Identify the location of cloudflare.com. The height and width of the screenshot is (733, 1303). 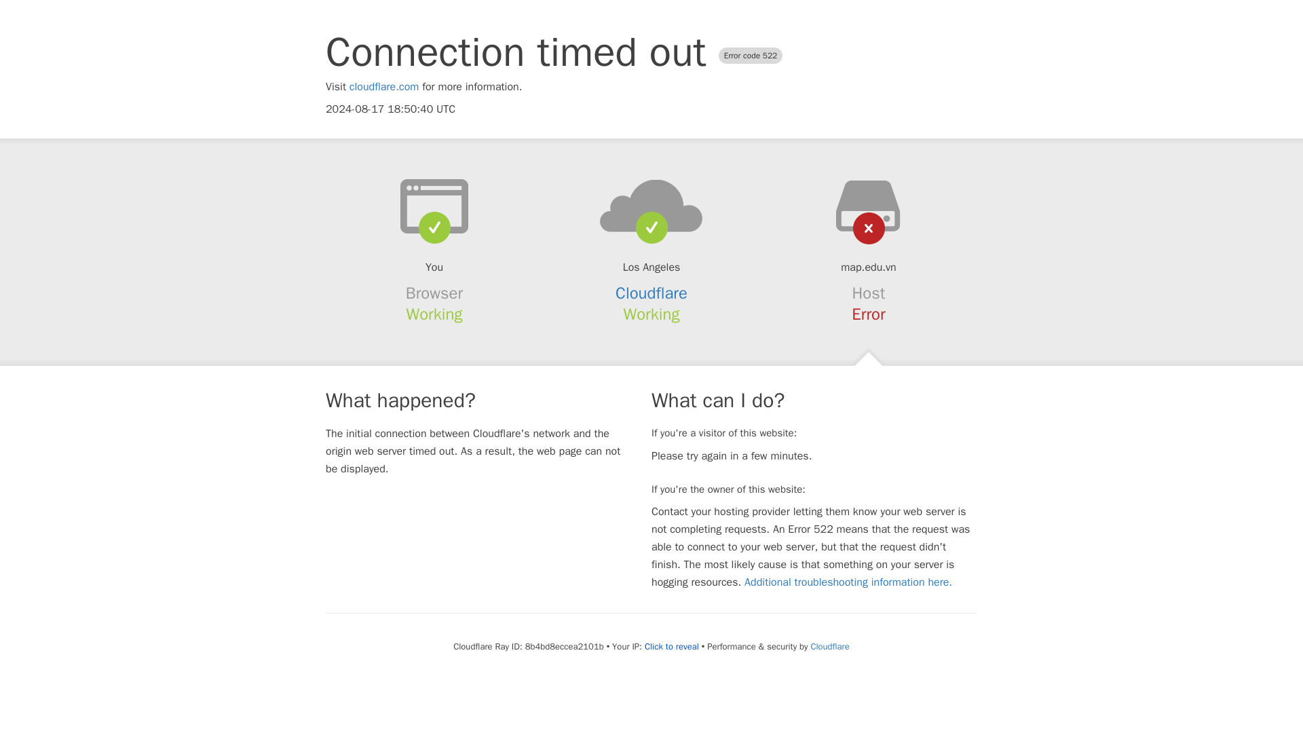
(384, 87).